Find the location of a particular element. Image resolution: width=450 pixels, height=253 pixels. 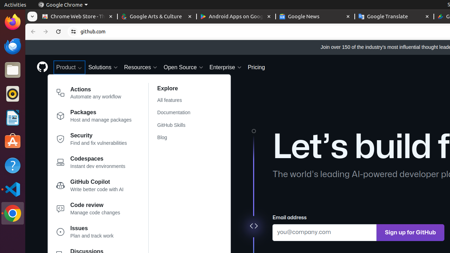

Files is located at coordinates (13, 70).